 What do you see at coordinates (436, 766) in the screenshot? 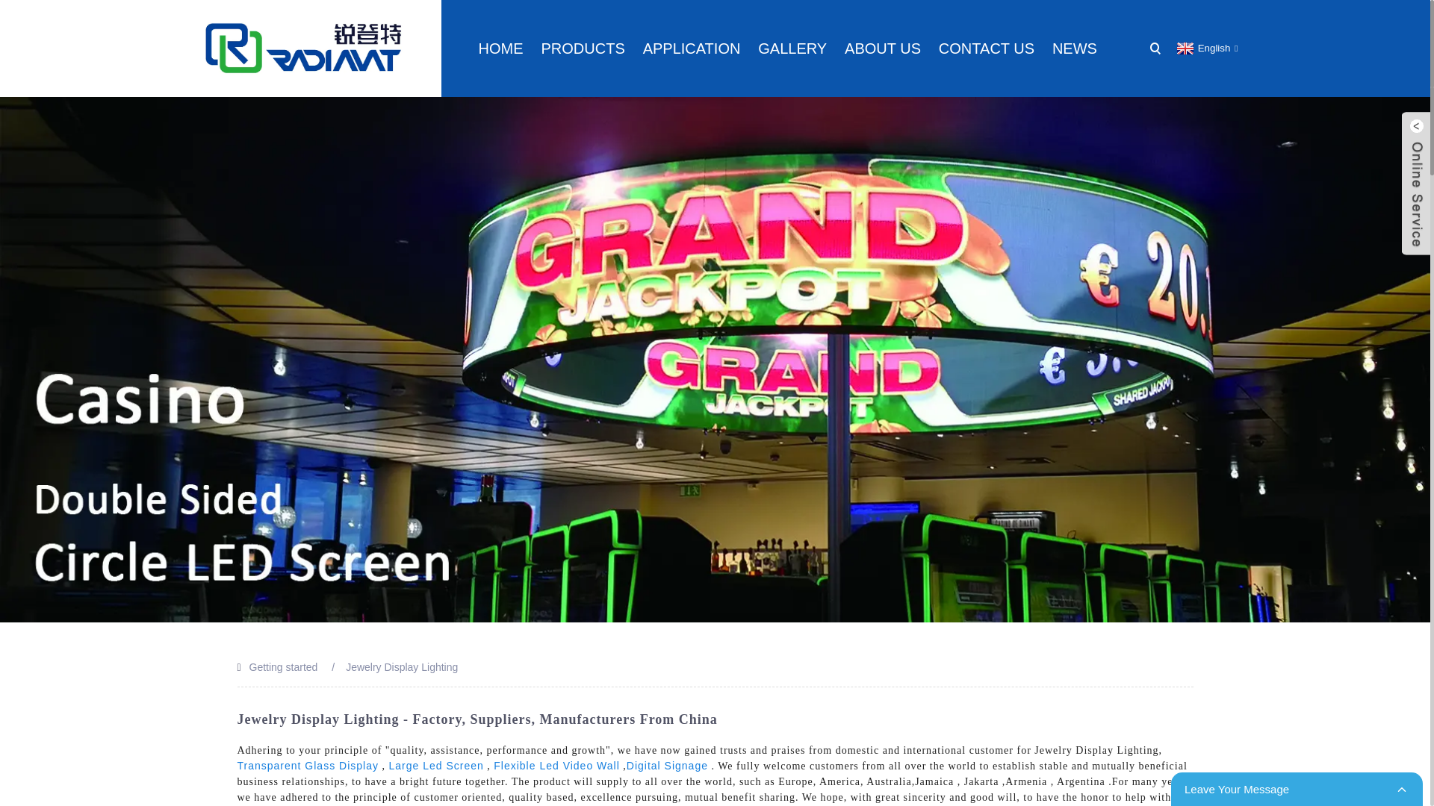
I see `Large Led Screen` at bounding box center [436, 766].